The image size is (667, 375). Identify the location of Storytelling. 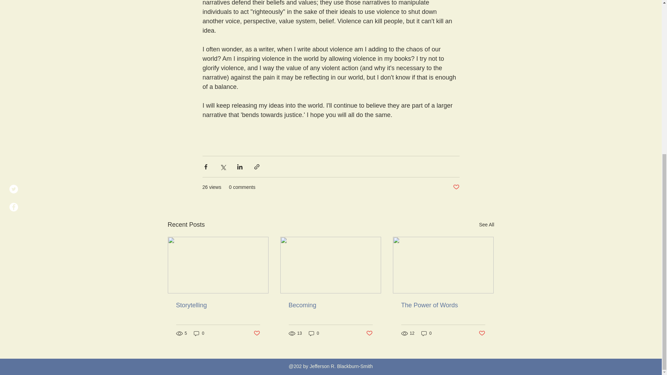
(218, 305).